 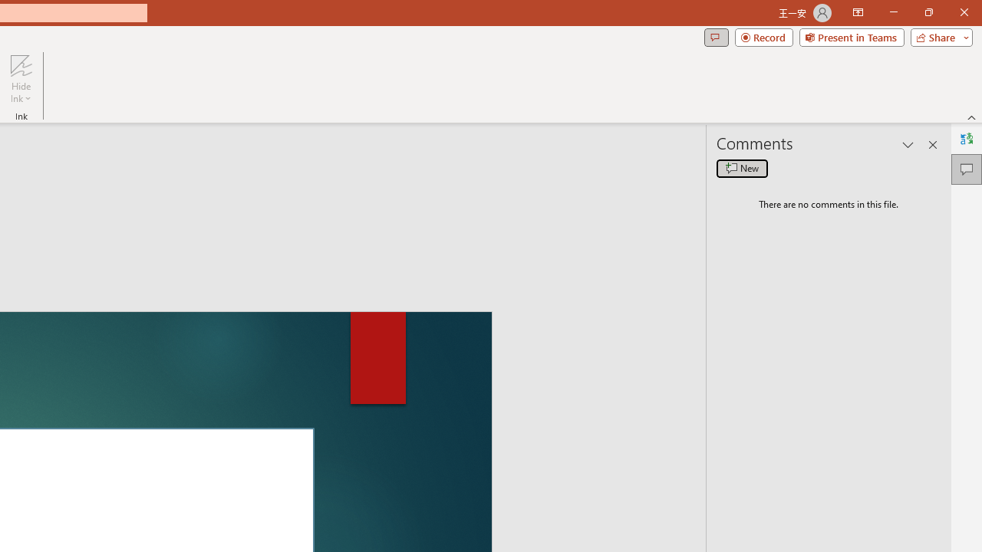 What do you see at coordinates (724, 64) in the screenshot?
I see `Comments` at bounding box center [724, 64].